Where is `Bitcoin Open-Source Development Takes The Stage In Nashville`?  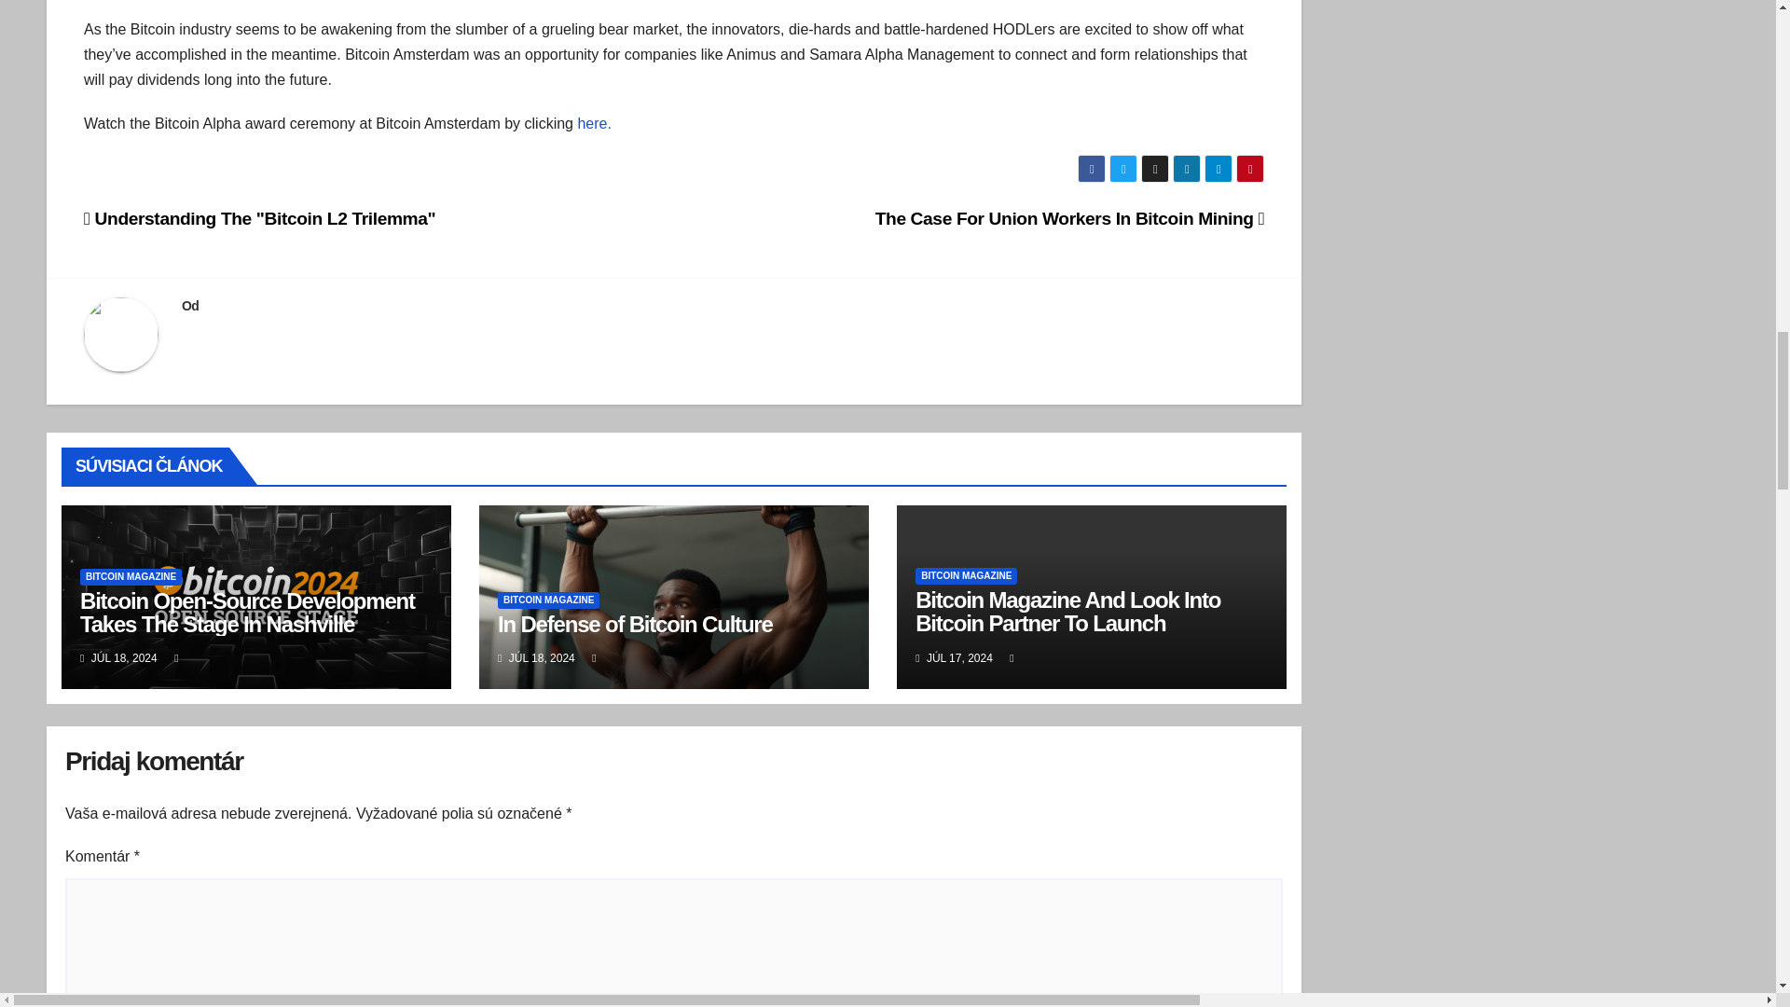 Bitcoin Open-Source Development Takes The Stage In Nashville is located at coordinates (248, 612).